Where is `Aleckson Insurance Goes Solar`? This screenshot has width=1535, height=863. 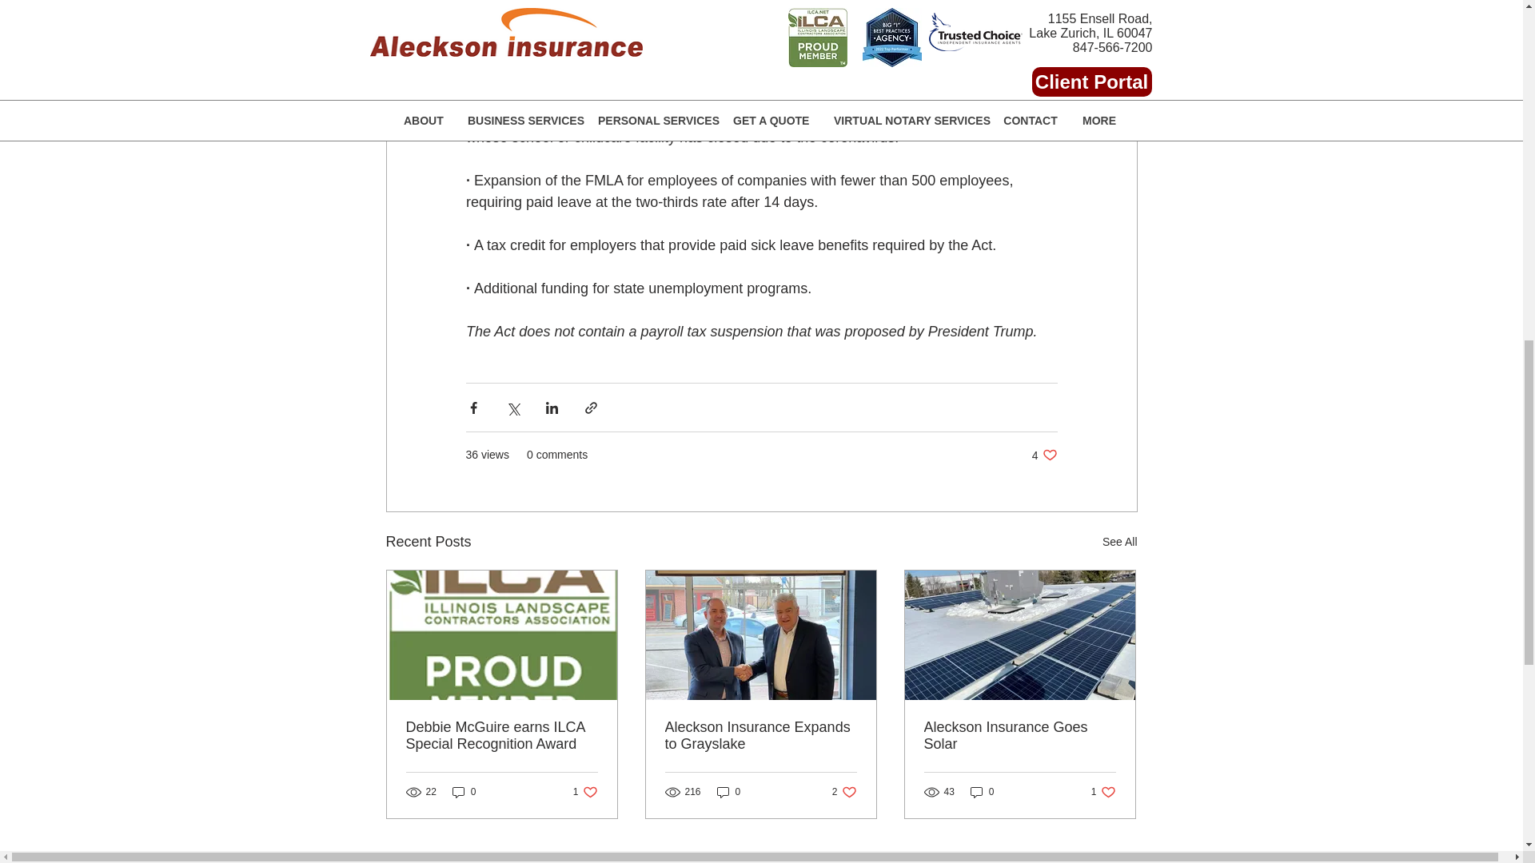
Aleckson Insurance Goes Solar is located at coordinates (729, 792).